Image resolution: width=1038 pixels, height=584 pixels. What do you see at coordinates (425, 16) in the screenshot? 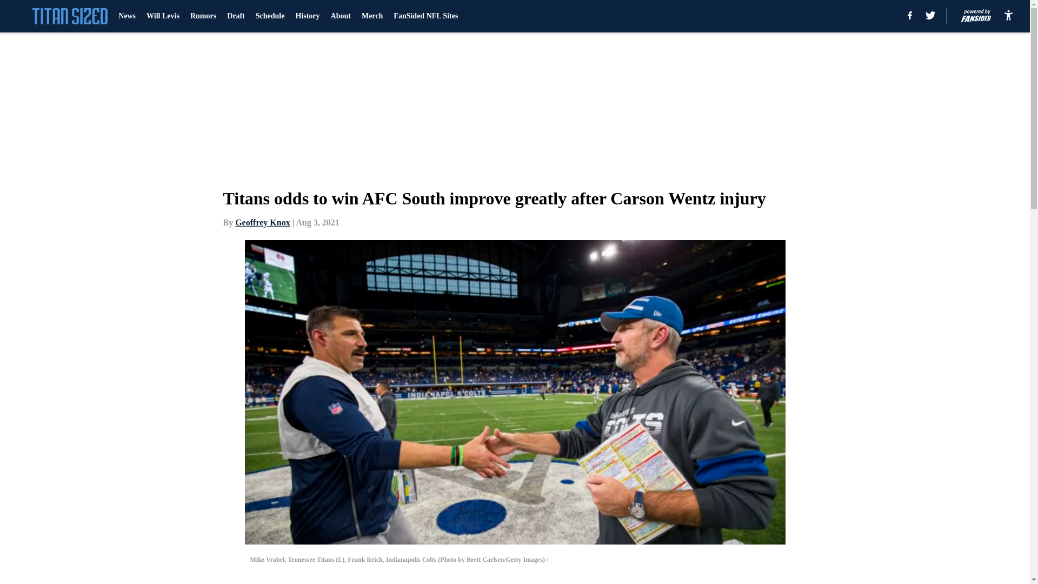
I see `FanSided NFL Sites` at bounding box center [425, 16].